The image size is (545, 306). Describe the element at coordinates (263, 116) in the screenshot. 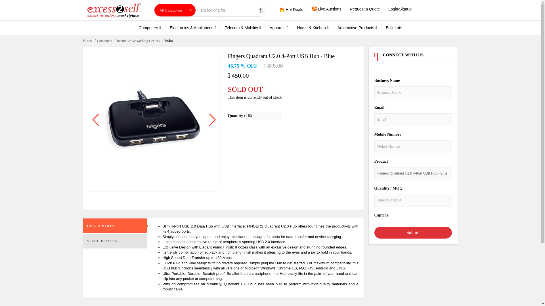

I see `50` at that location.